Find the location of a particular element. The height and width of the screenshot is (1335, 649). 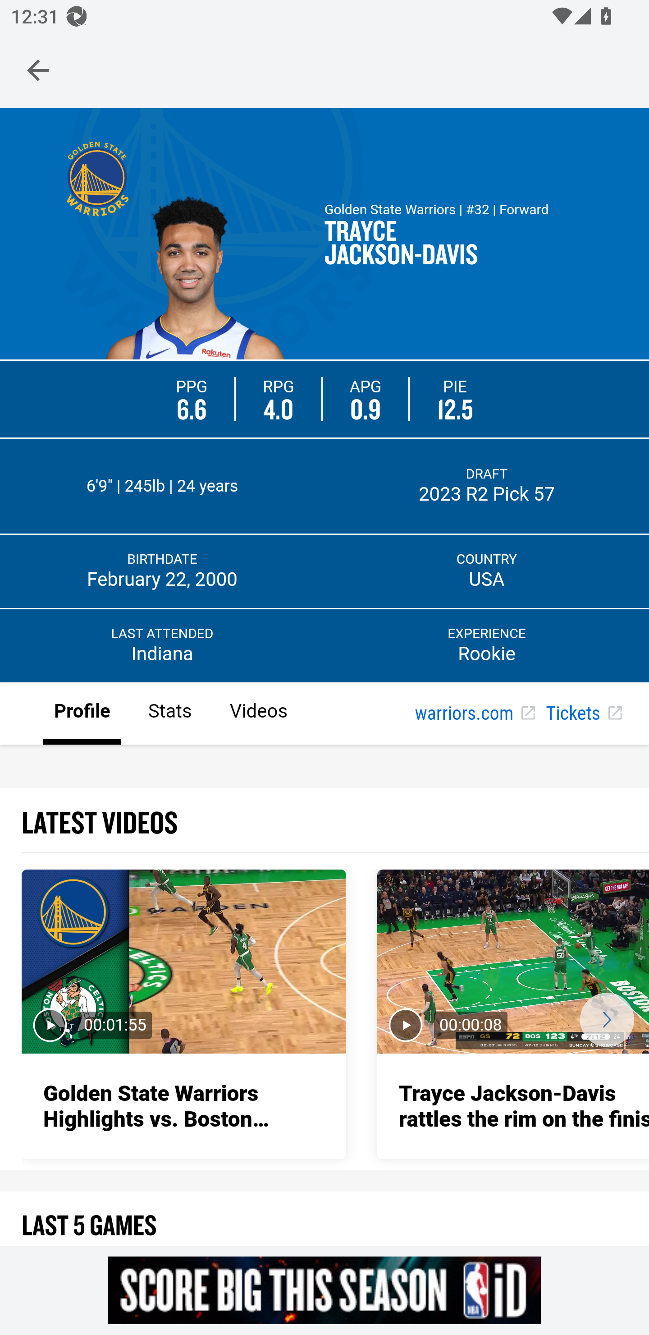

Profile is located at coordinates (82, 714).